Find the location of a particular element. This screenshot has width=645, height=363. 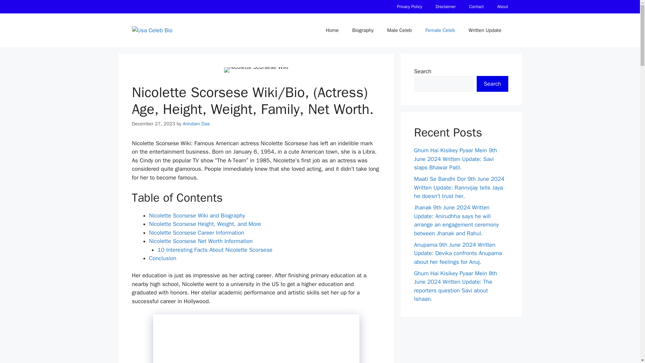

Male Celeb is located at coordinates (399, 30).